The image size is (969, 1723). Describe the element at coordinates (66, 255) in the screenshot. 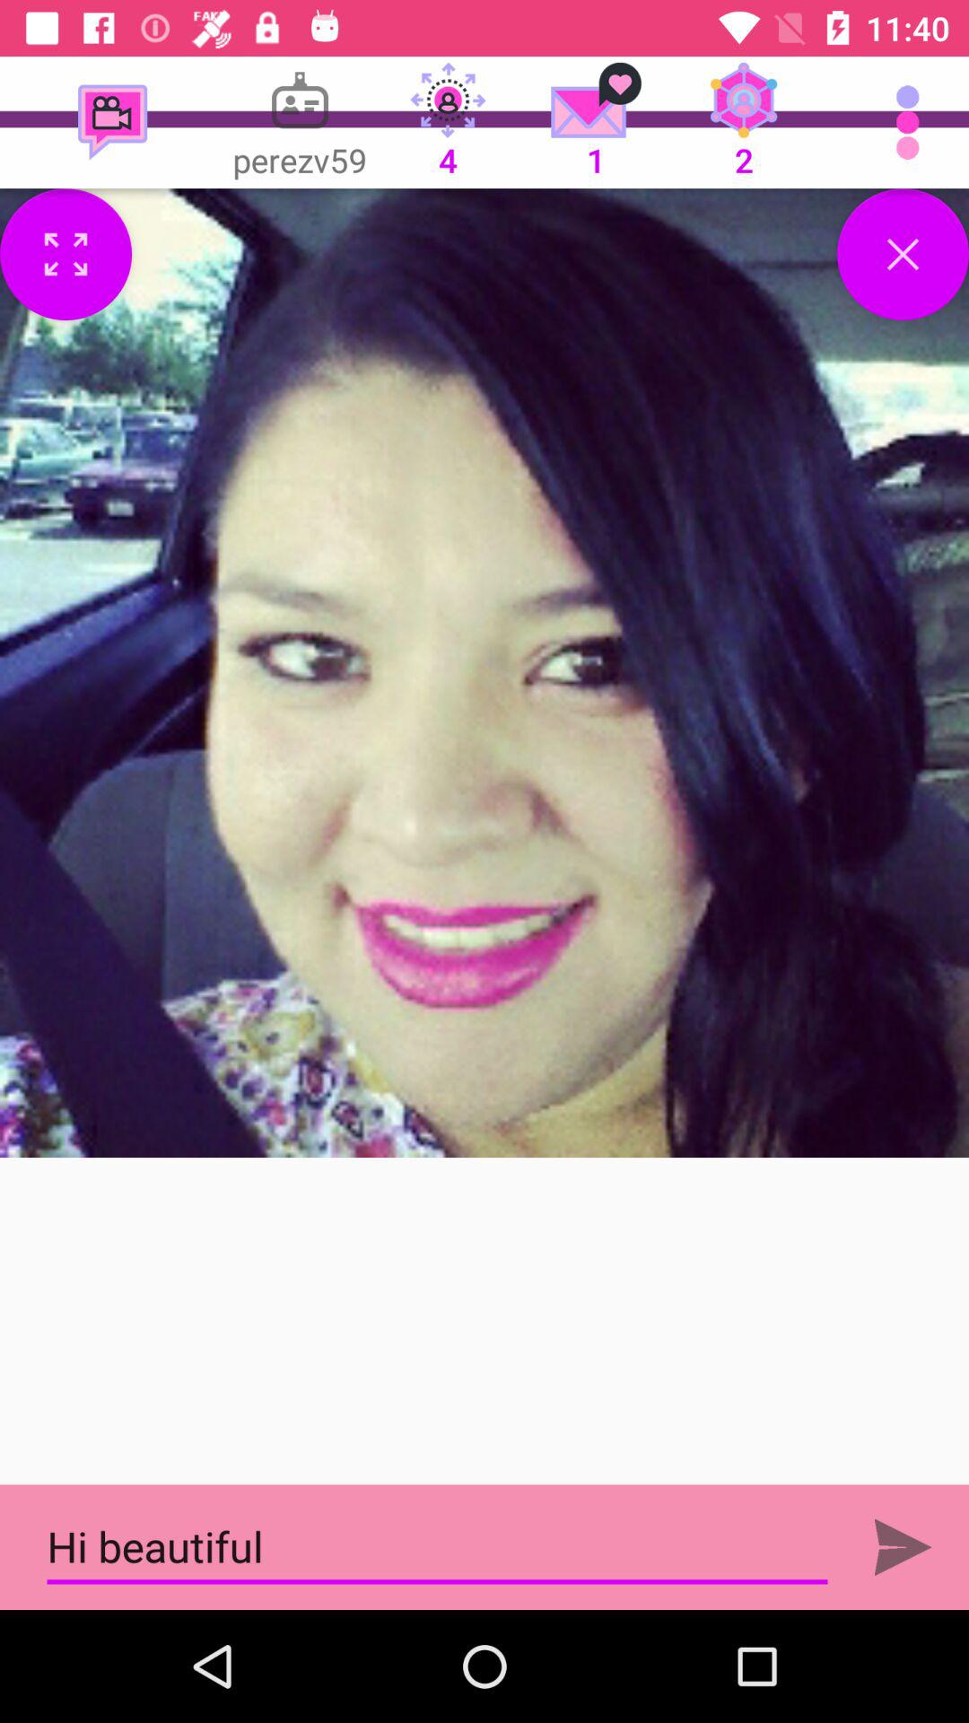

I see `menu options` at that location.